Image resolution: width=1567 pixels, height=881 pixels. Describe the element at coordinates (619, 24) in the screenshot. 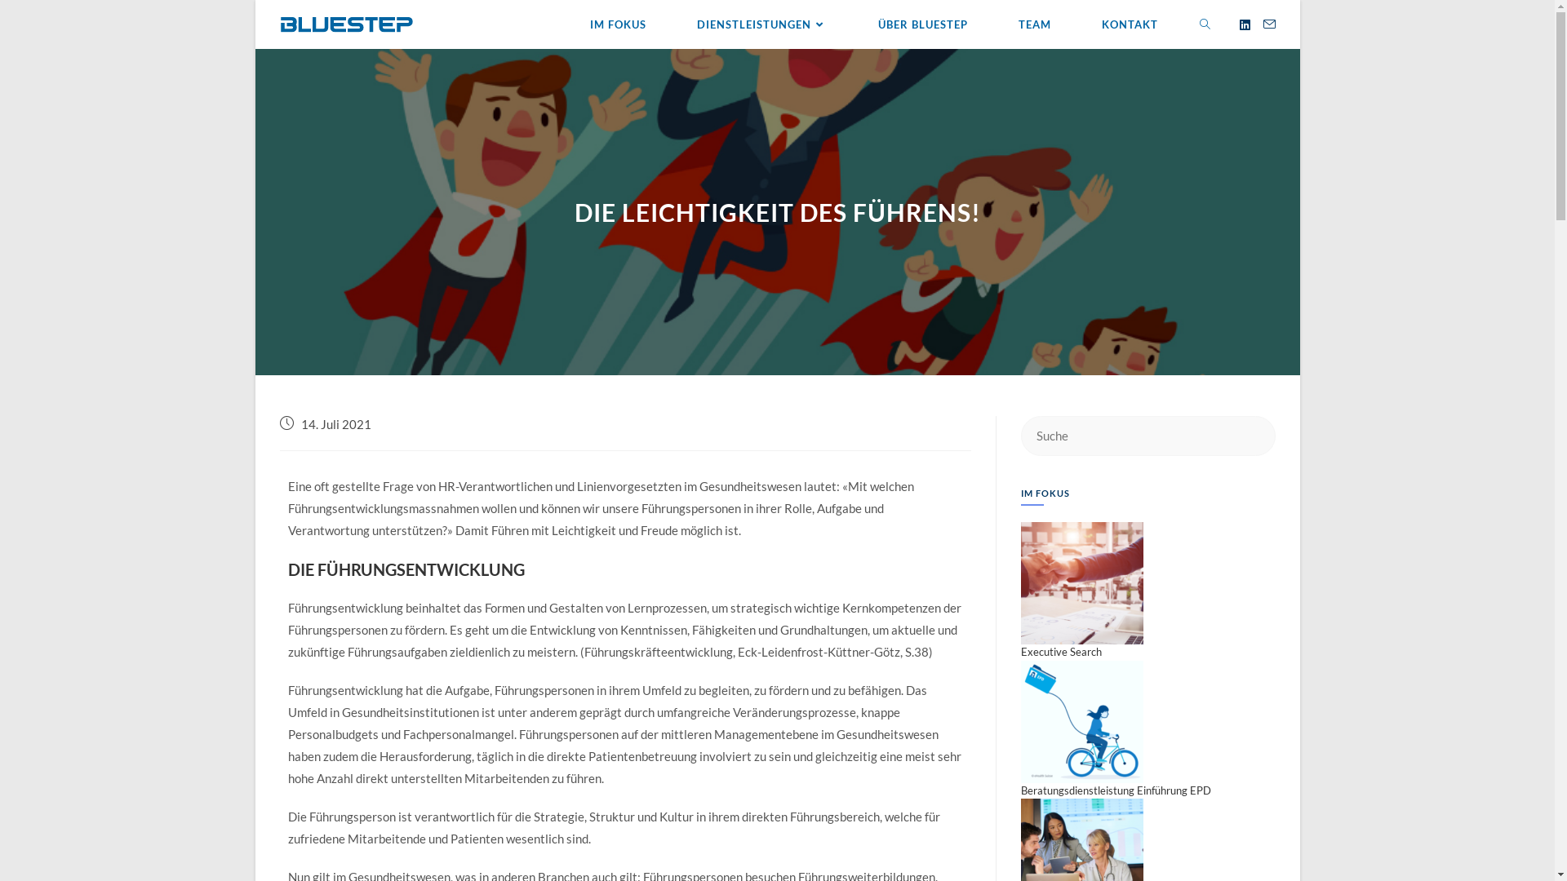

I see `IM FOKUS` at that location.